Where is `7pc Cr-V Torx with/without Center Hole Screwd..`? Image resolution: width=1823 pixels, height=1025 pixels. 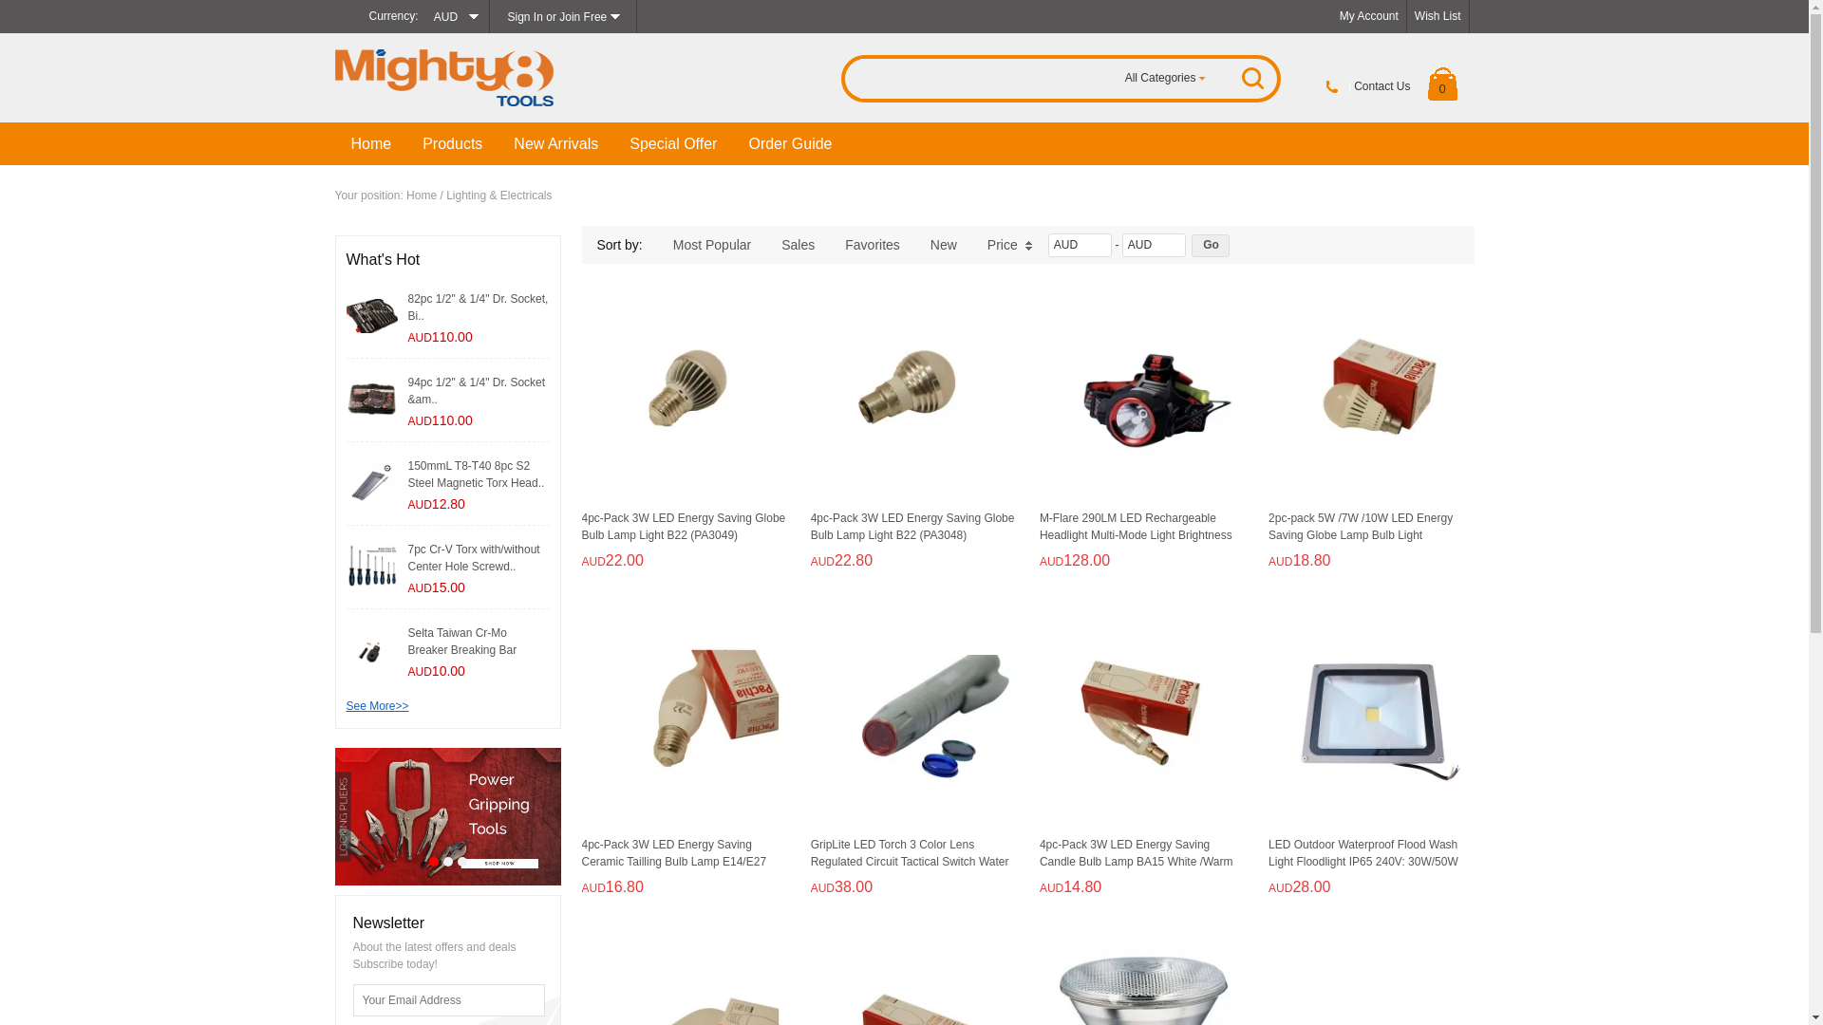 7pc Cr-V Torx with/without Center Hole Screwd.. is located at coordinates (475, 558).